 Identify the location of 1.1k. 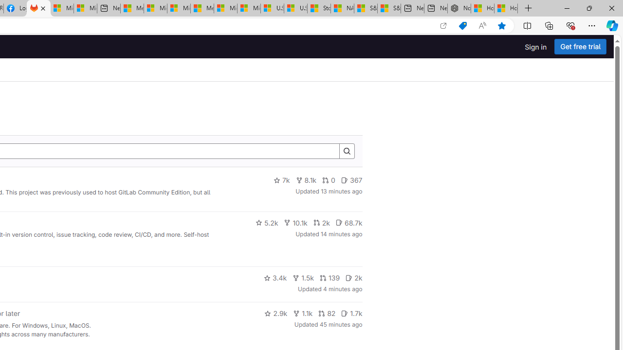
(303, 313).